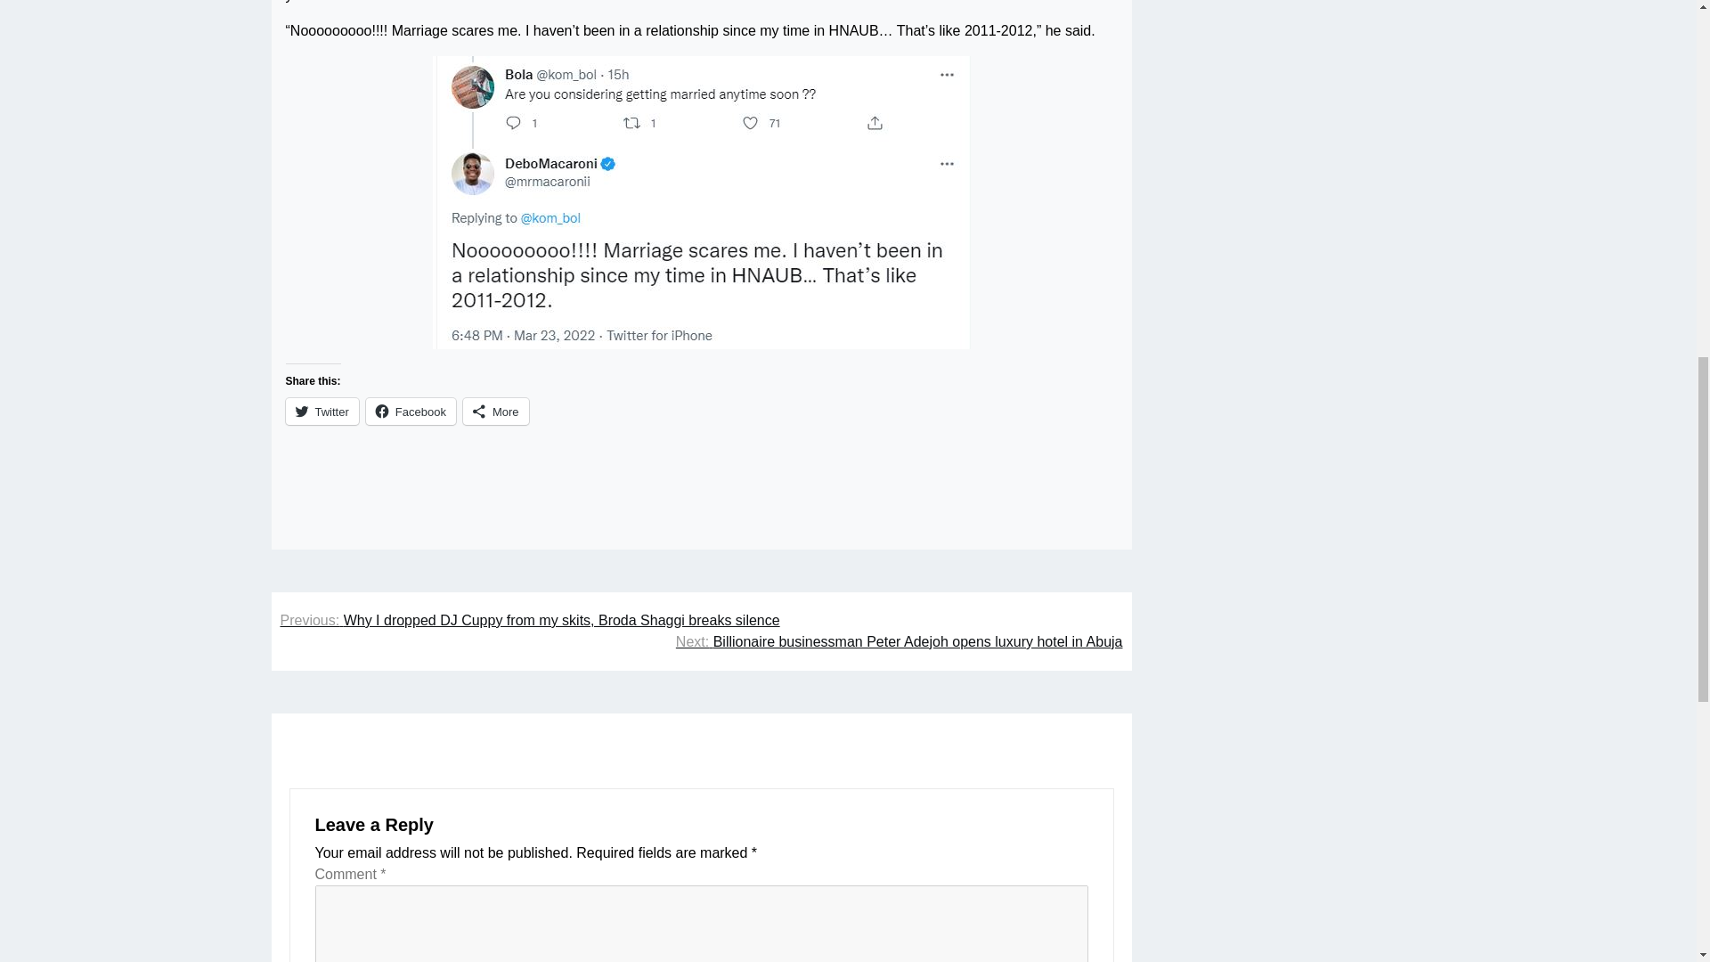 This screenshot has width=1710, height=962. I want to click on Twitter, so click(321, 412).